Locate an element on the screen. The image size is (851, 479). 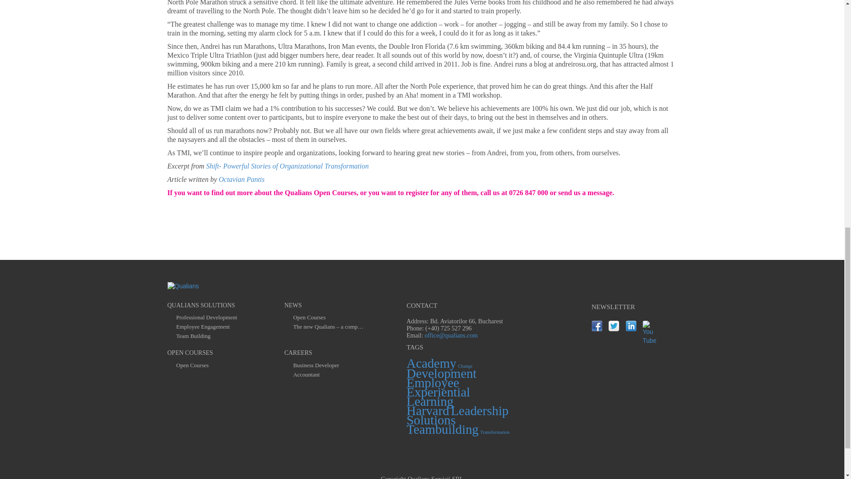
Transformation is located at coordinates (495, 432).